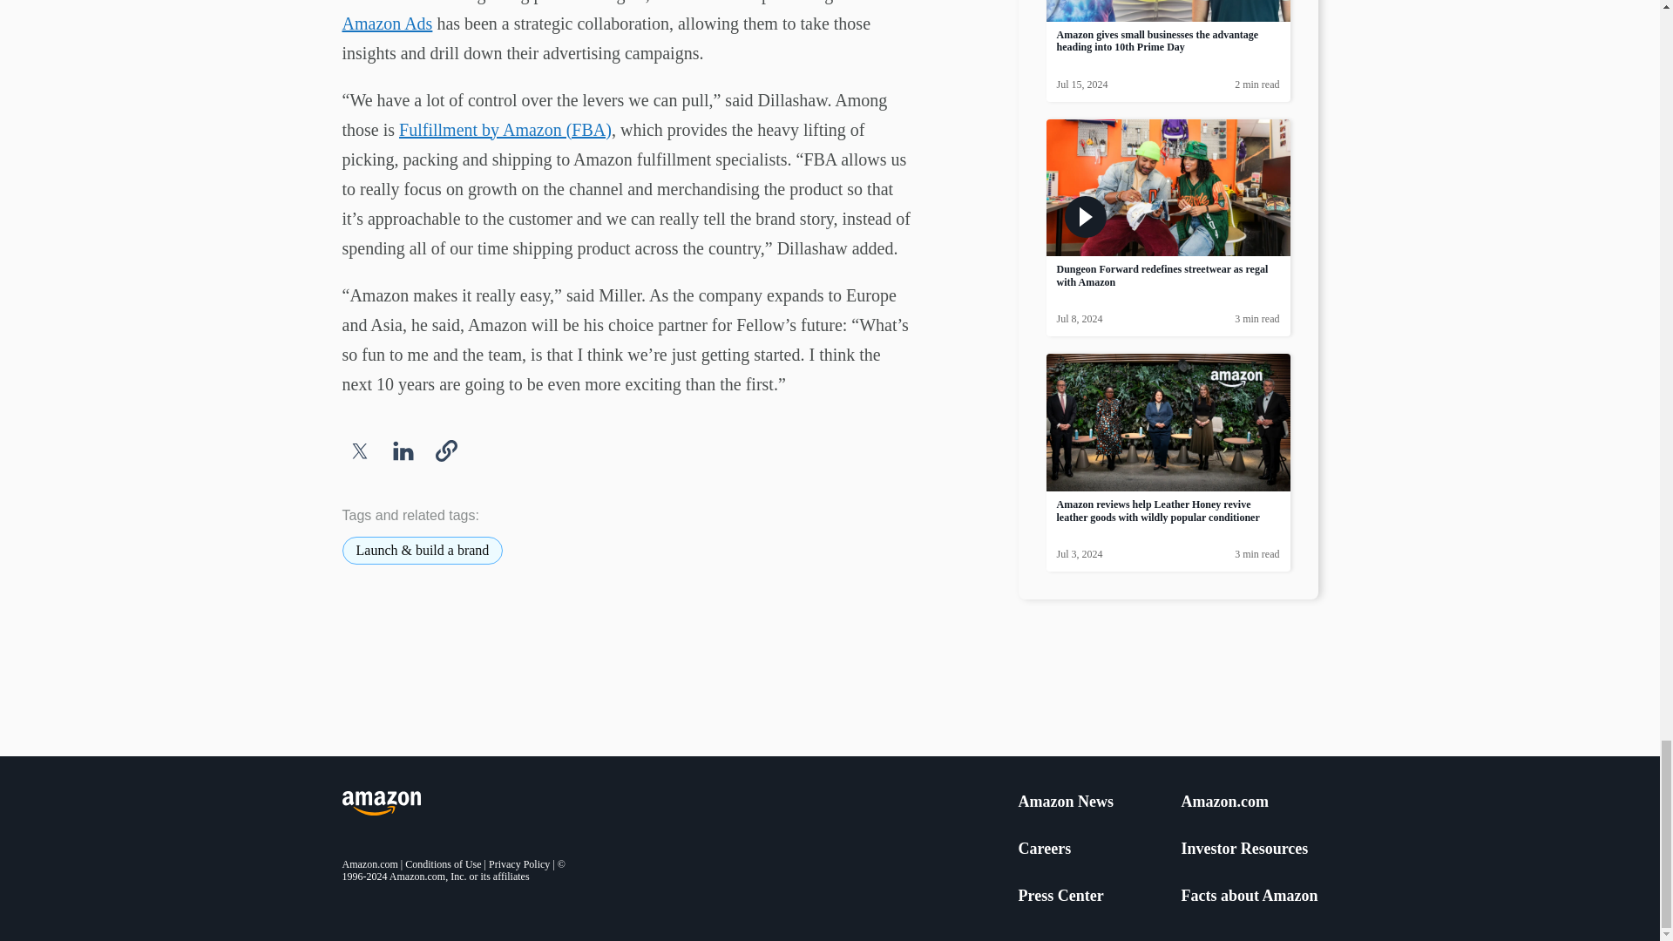  I want to click on Amazon.com, so click(1224, 802).